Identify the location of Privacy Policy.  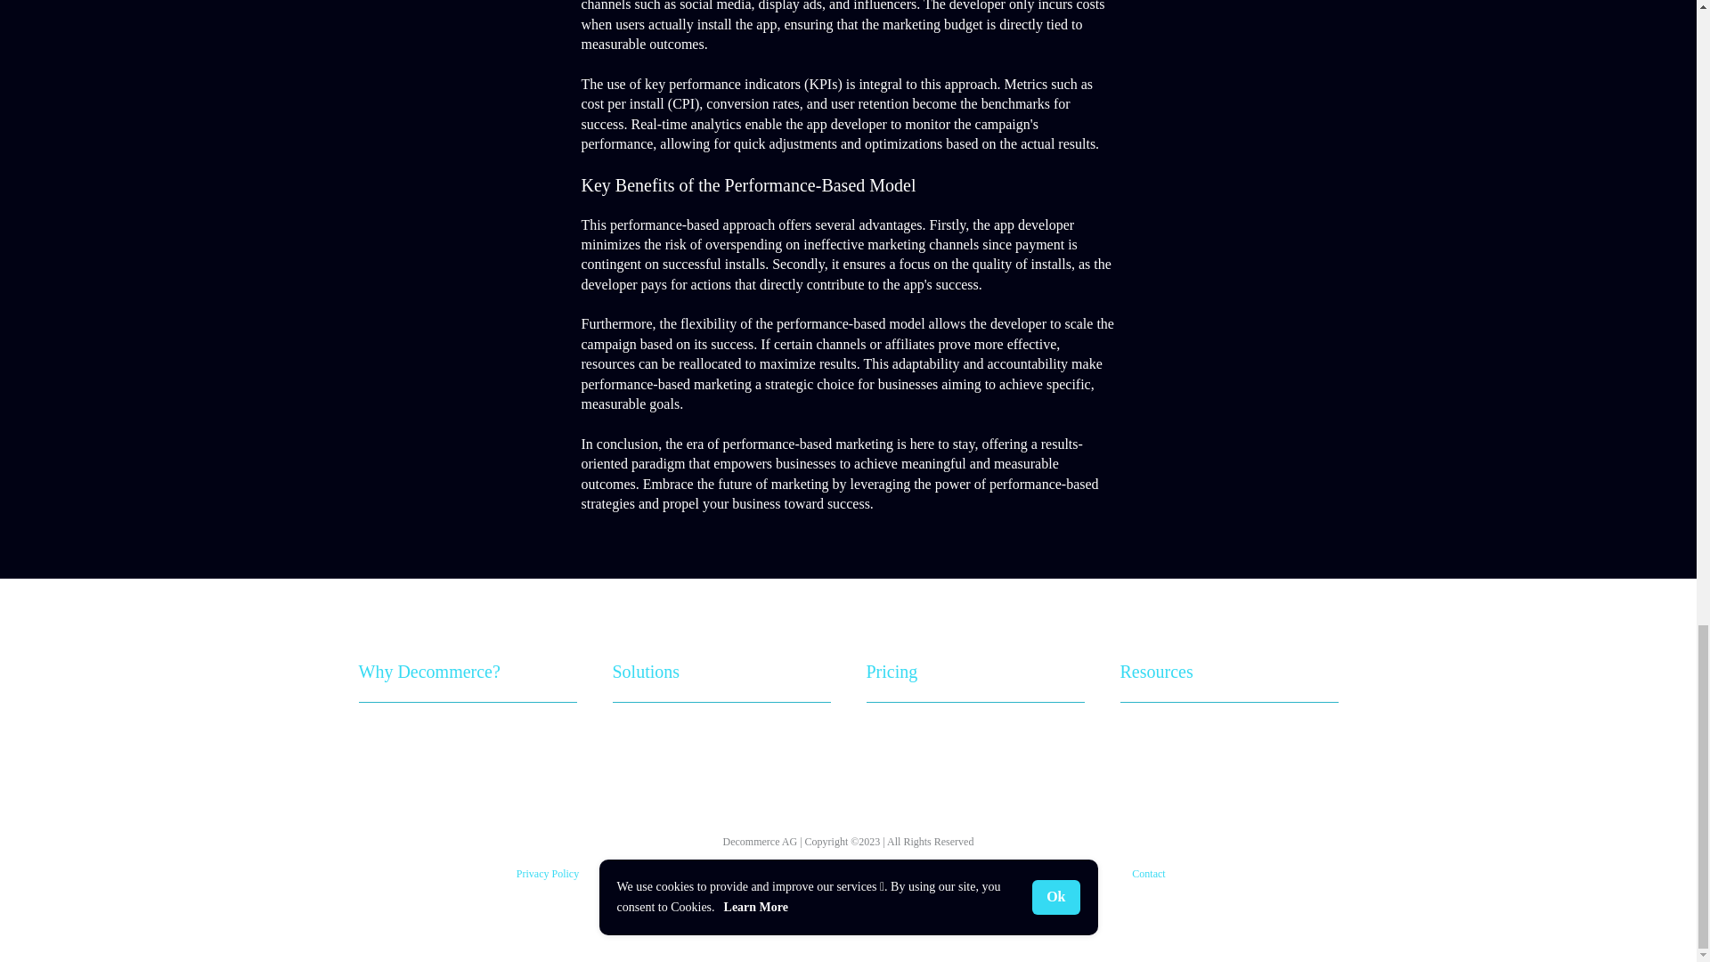
(547, 874).